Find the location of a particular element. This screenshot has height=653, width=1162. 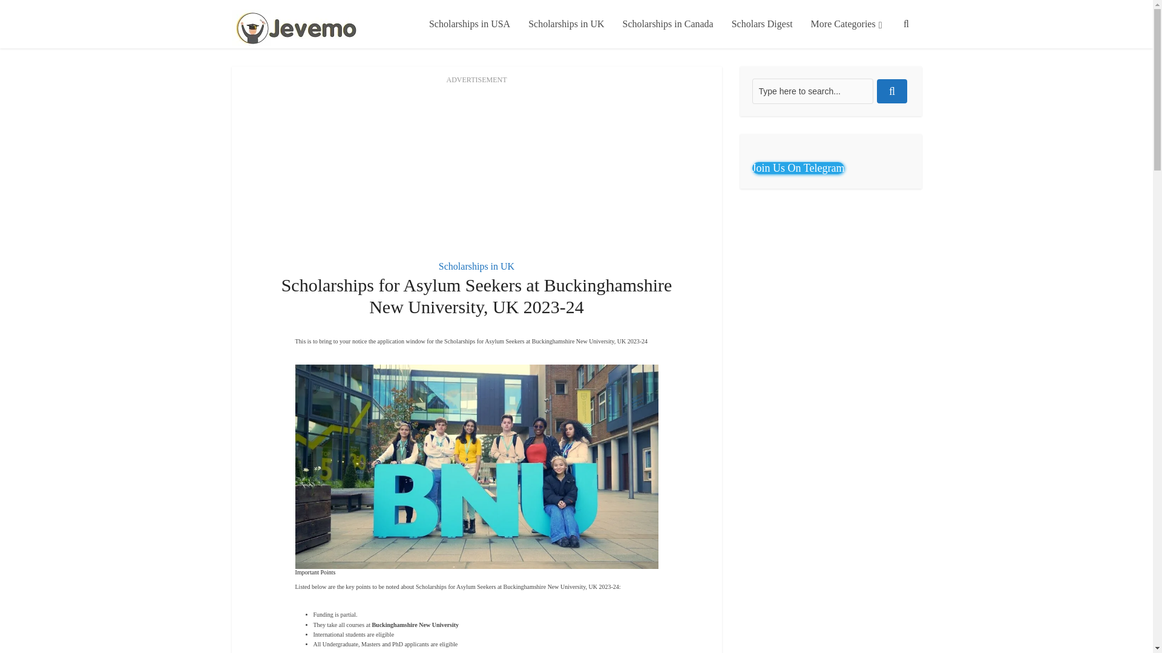

Type here to search... is located at coordinates (812, 91).